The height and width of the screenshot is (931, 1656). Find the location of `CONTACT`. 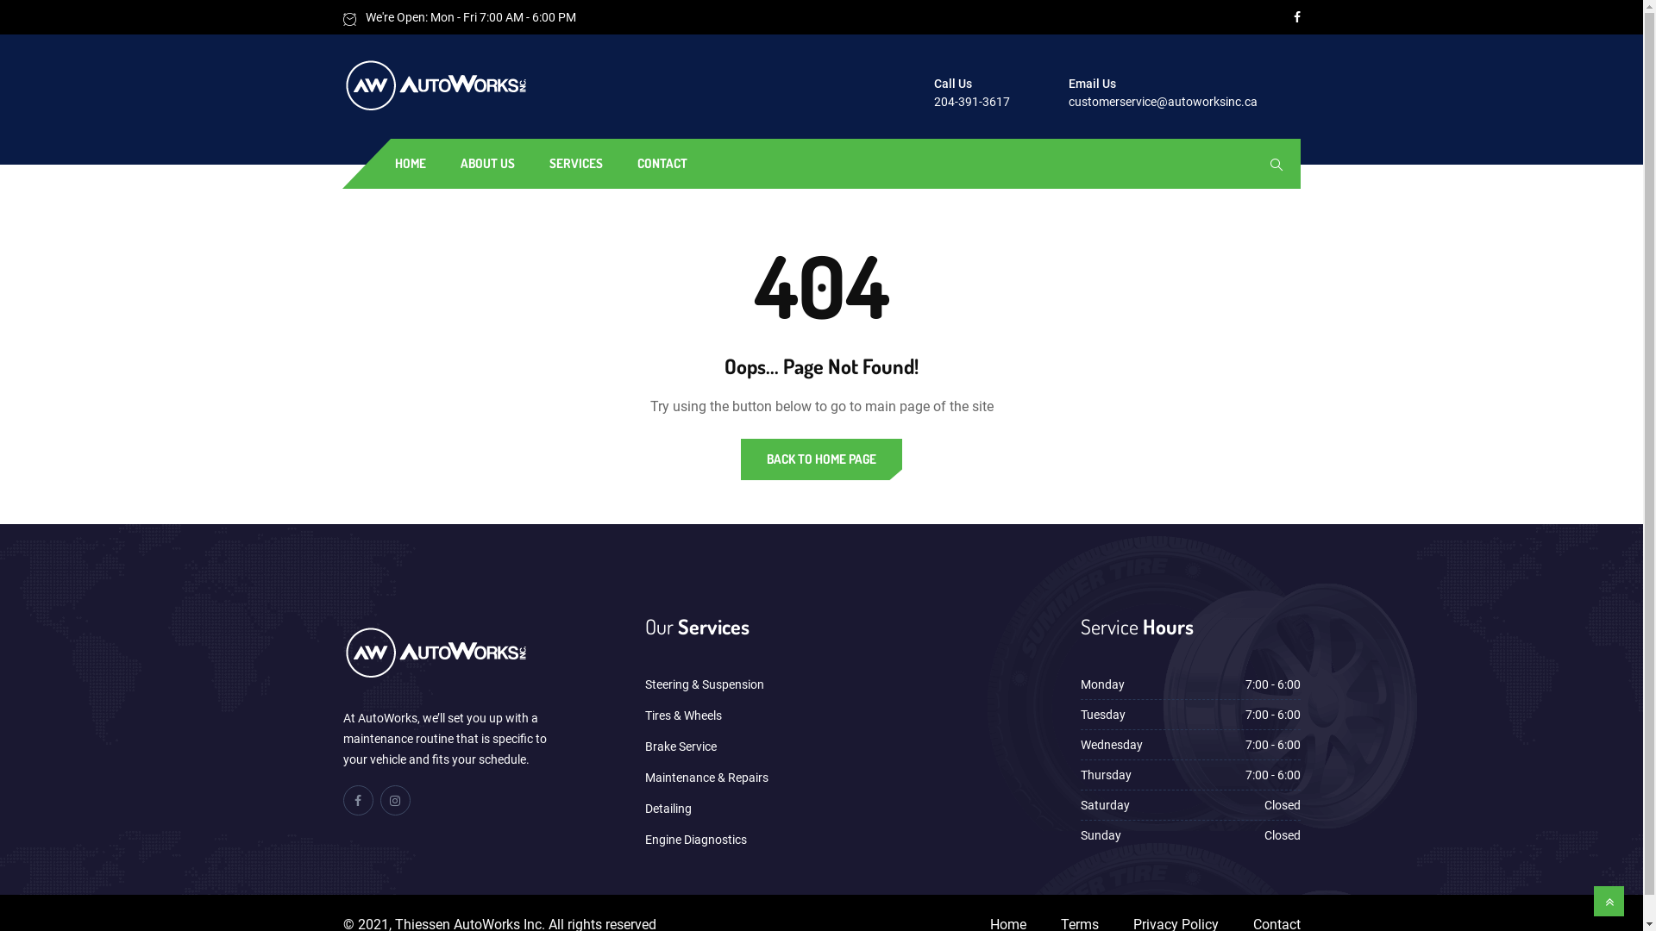

CONTACT is located at coordinates (662, 164).